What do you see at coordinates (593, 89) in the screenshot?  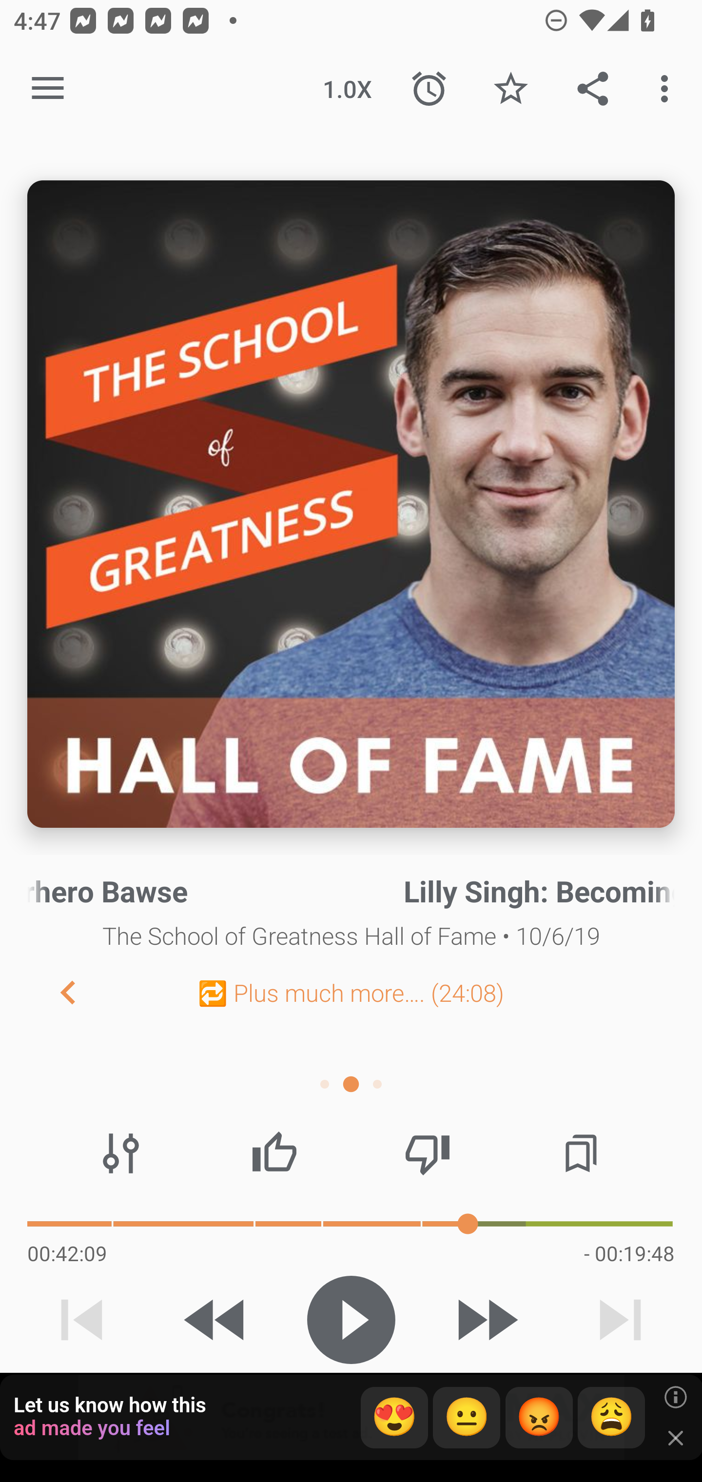 I see `Share` at bounding box center [593, 89].